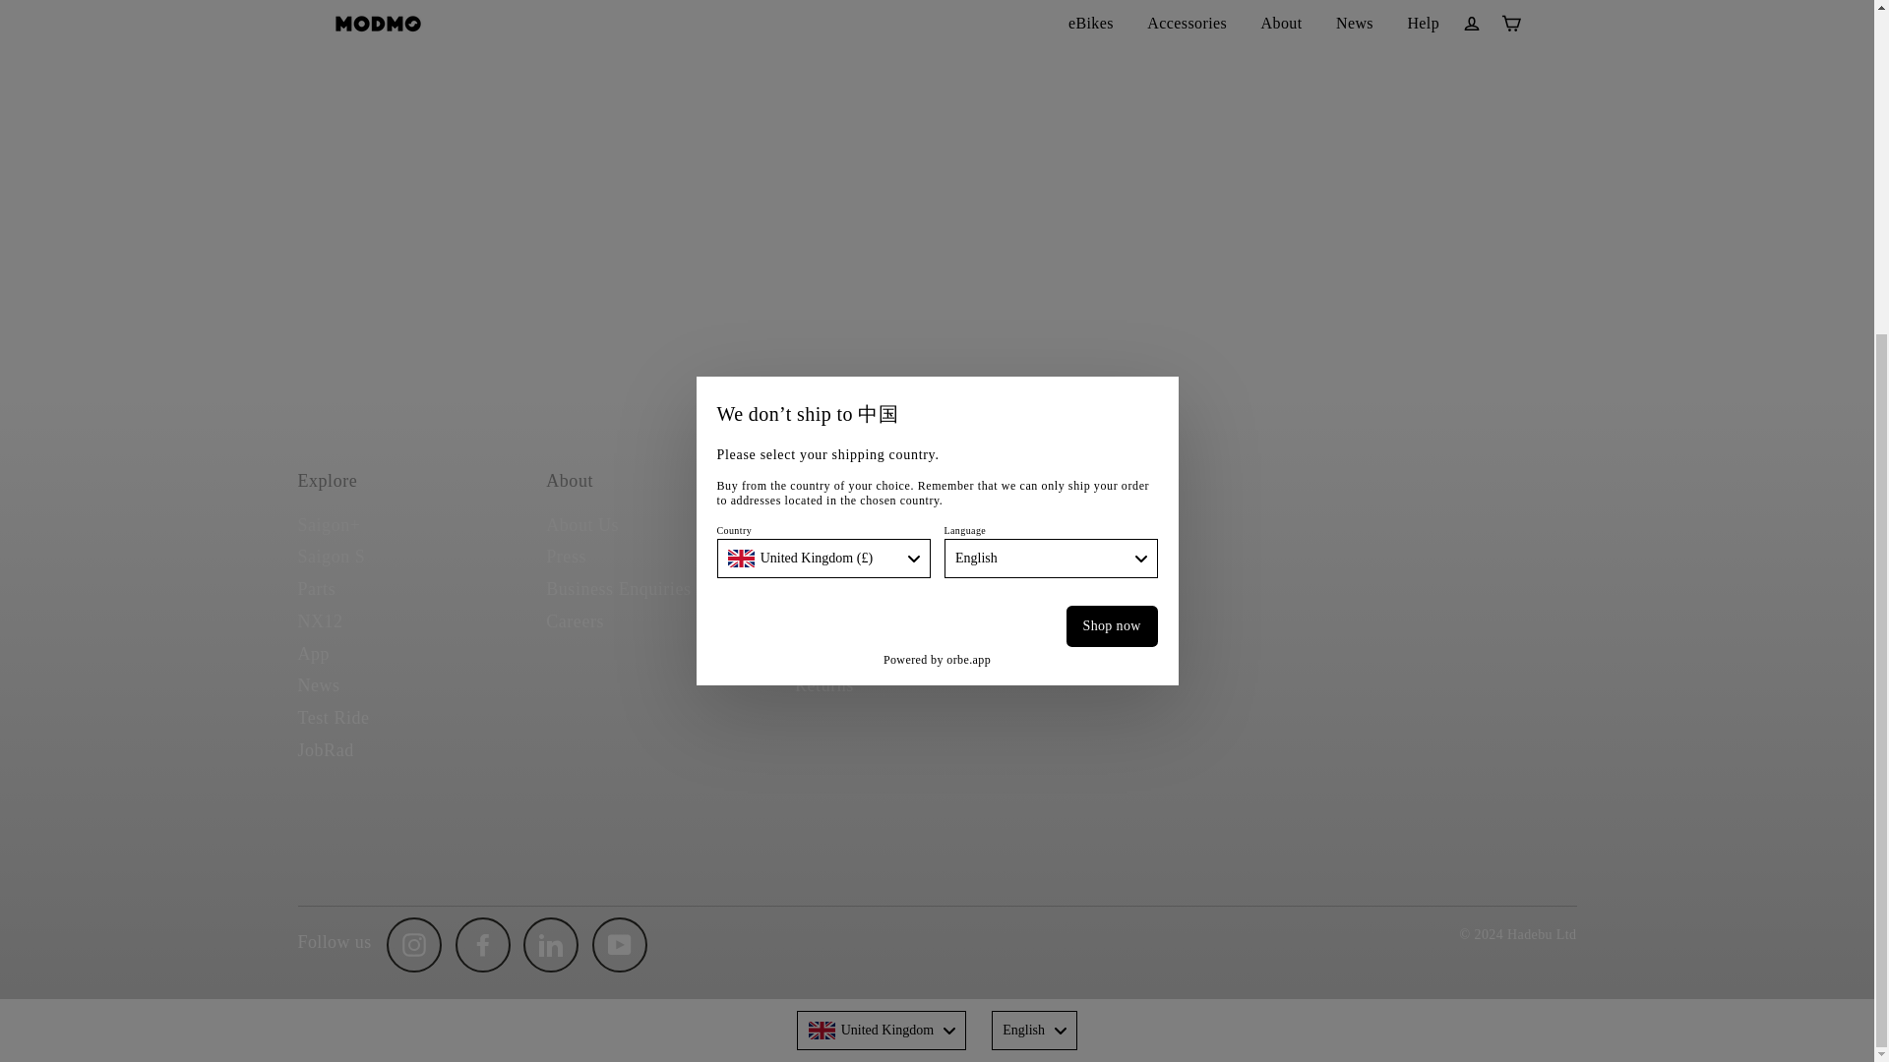 This screenshot has width=1889, height=1062. What do you see at coordinates (482, 945) in the screenshot?
I see `Modmo on Facebook` at bounding box center [482, 945].